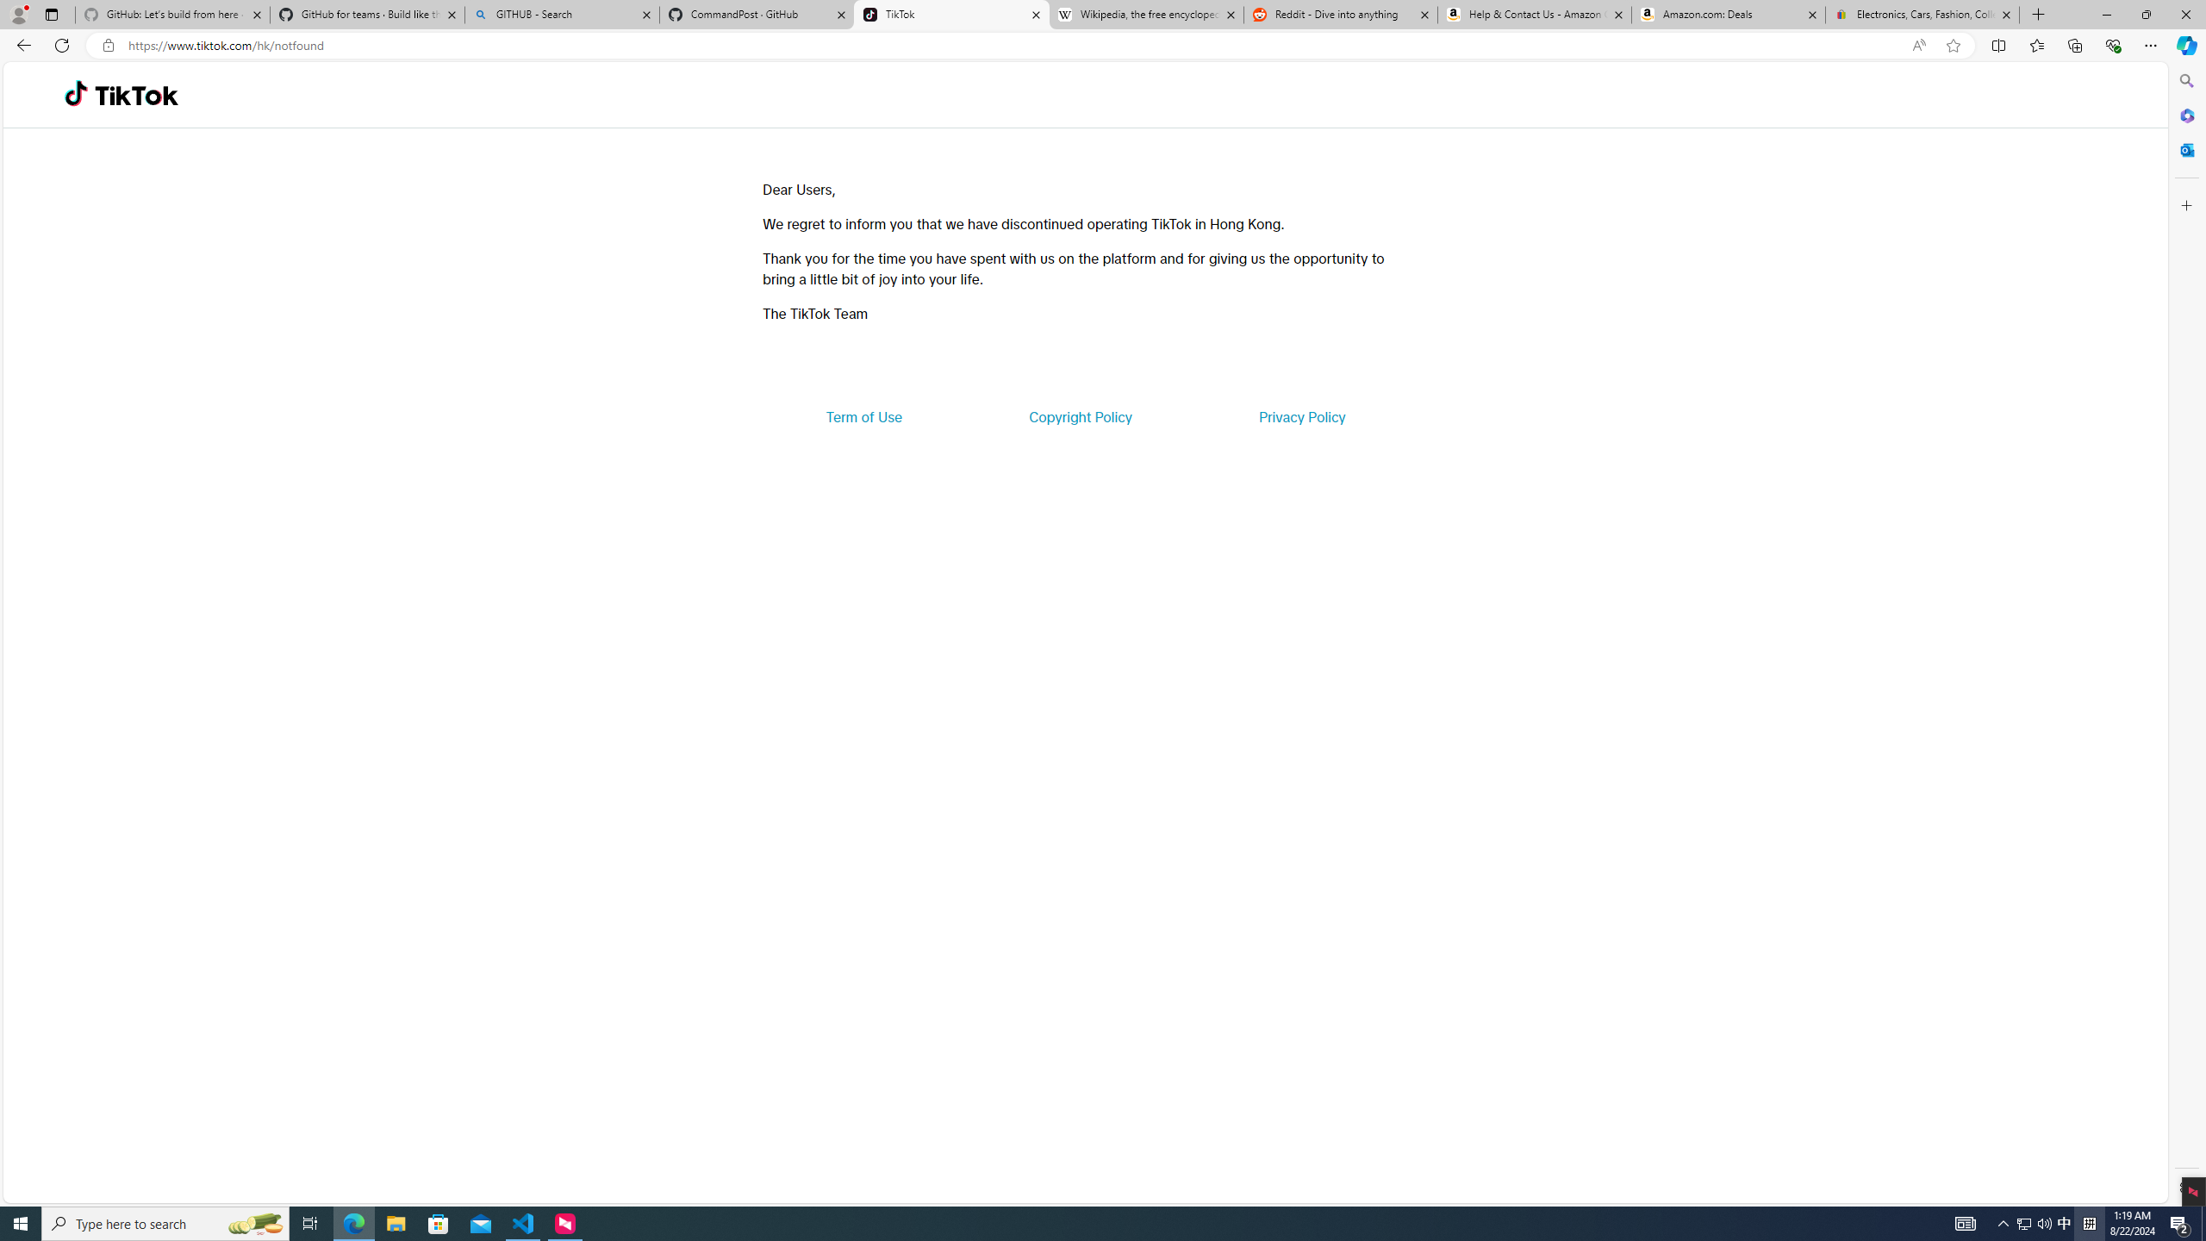  What do you see at coordinates (1301, 417) in the screenshot?
I see `Privacy Policy` at bounding box center [1301, 417].